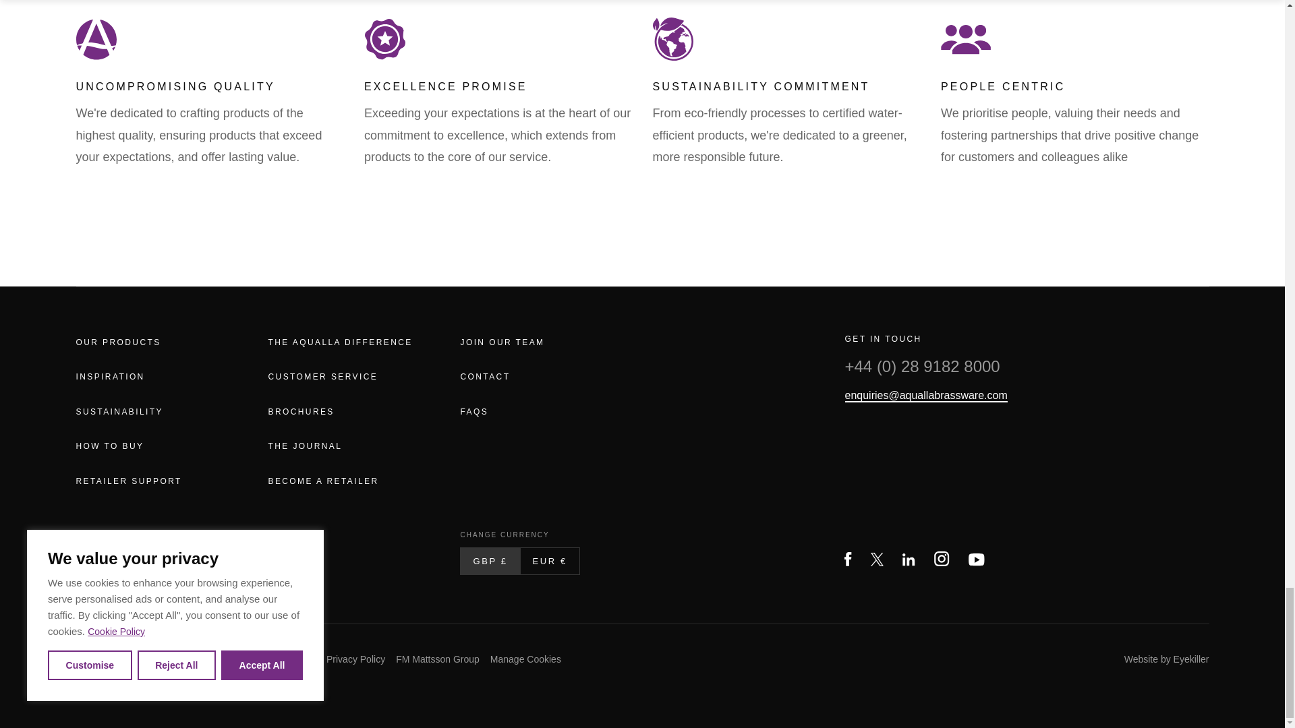 The height and width of the screenshot is (728, 1295). What do you see at coordinates (877, 559) in the screenshot?
I see `XX Logo` at bounding box center [877, 559].